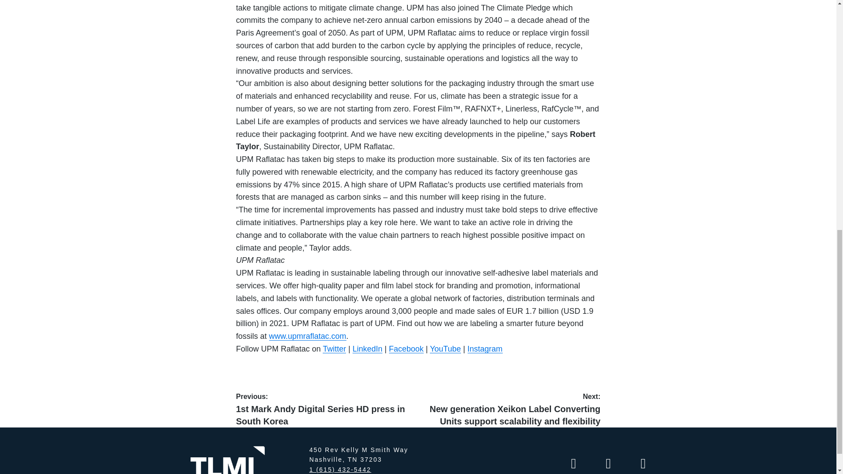 The height and width of the screenshot is (474, 843). Describe the element at coordinates (334, 348) in the screenshot. I see `Twitter` at that location.